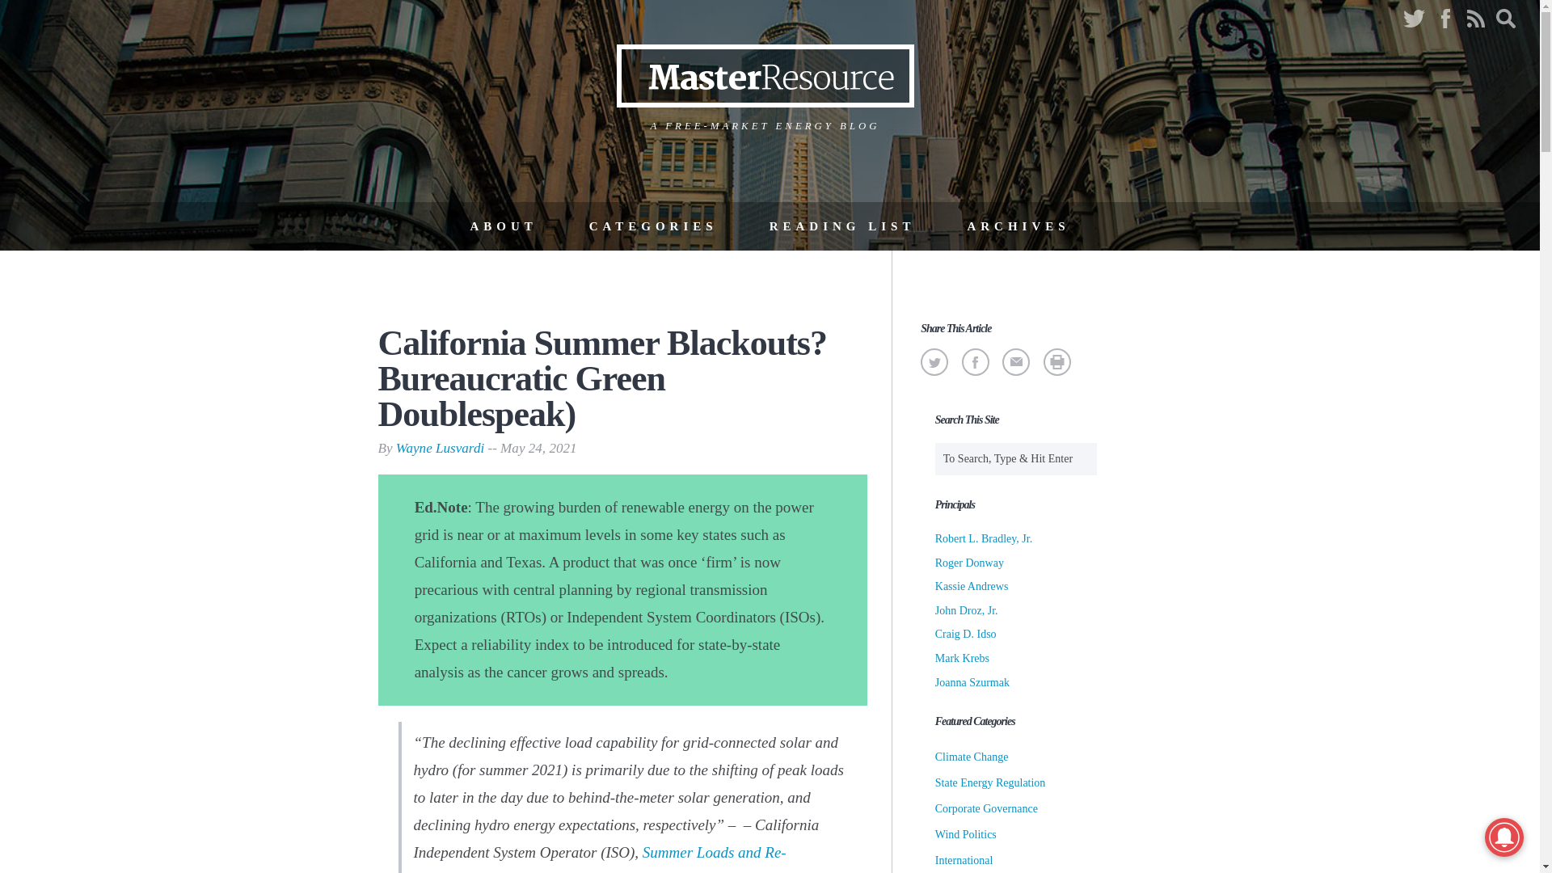 Image resolution: width=1552 pixels, height=873 pixels. Describe the element at coordinates (1018, 226) in the screenshot. I see `ARCHIVES` at that location.